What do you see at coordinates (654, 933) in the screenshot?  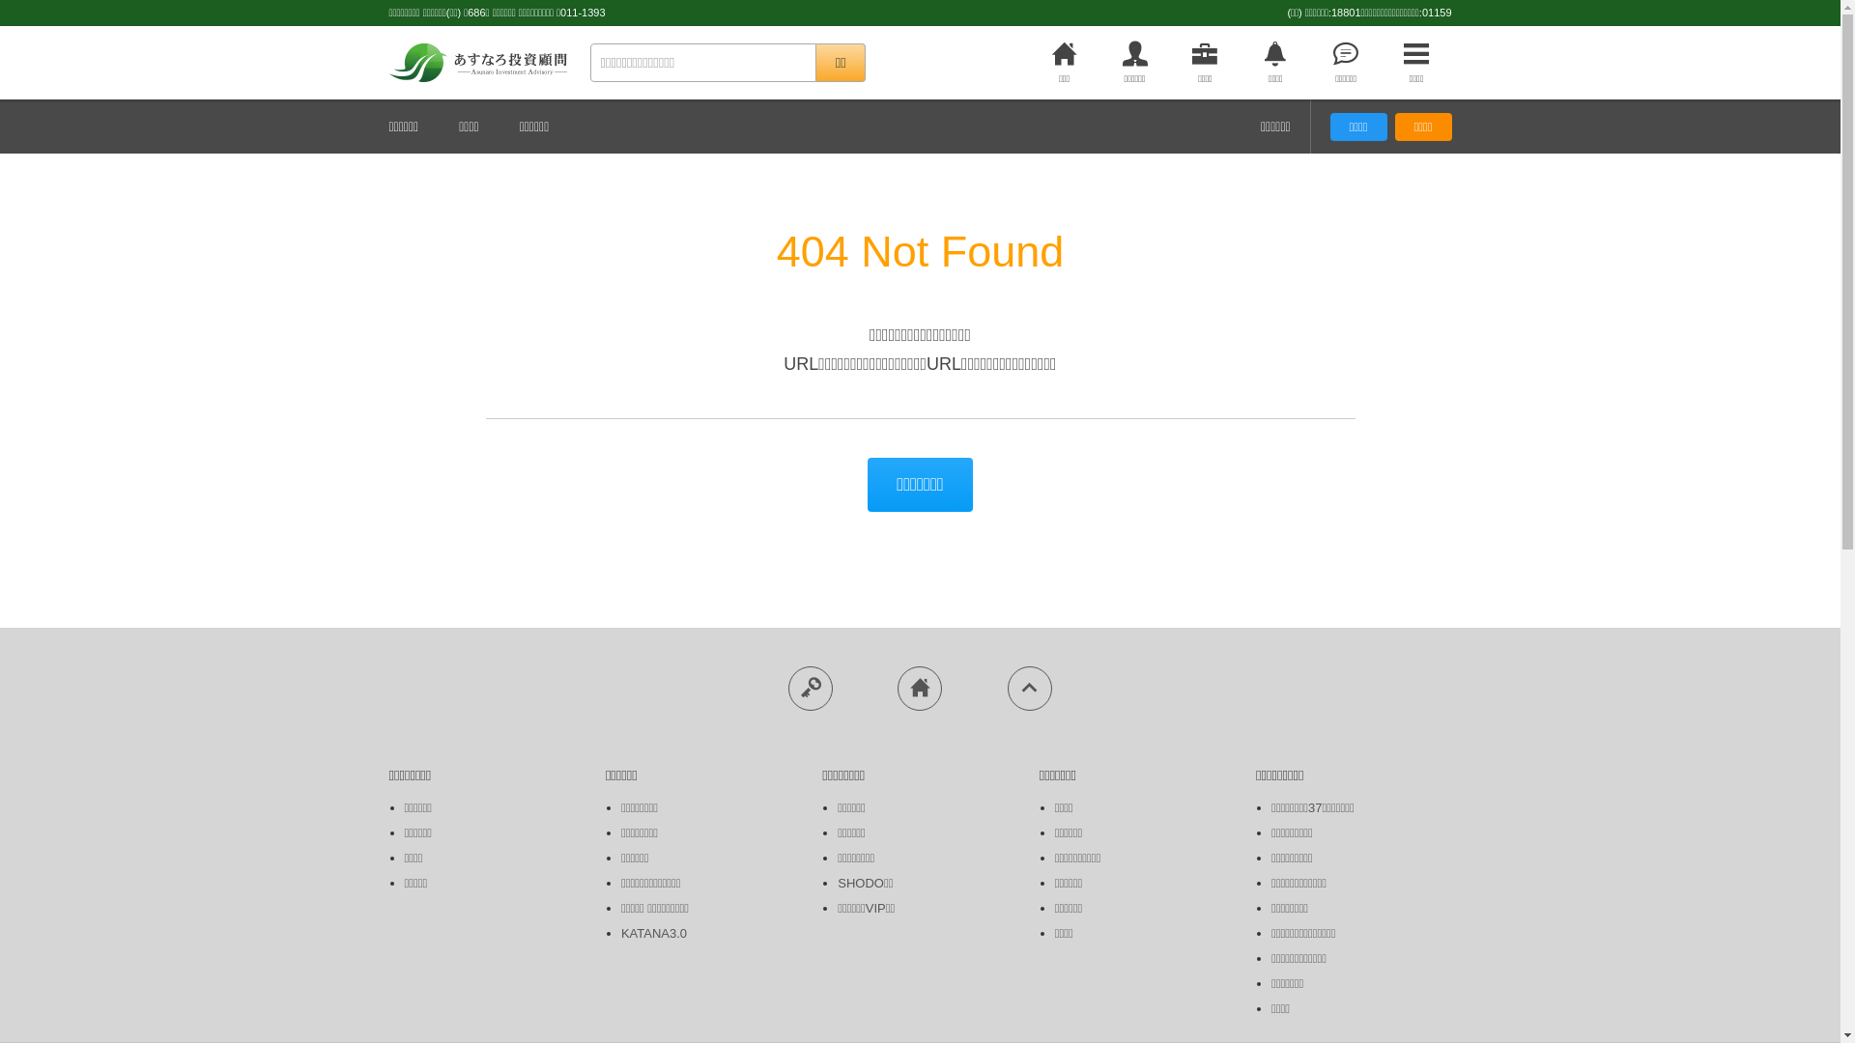 I see `KATANA3.0` at bounding box center [654, 933].